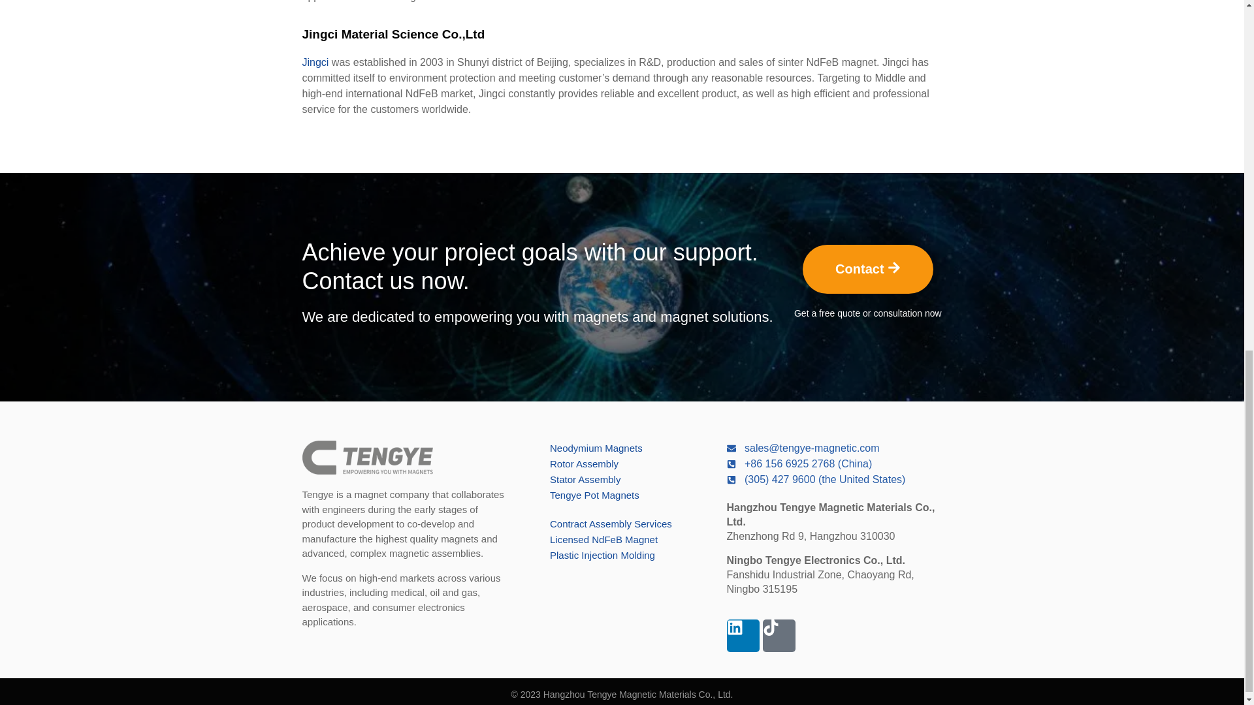 This screenshot has width=1254, height=705. What do you see at coordinates (867, 269) in the screenshot?
I see `Contact` at bounding box center [867, 269].